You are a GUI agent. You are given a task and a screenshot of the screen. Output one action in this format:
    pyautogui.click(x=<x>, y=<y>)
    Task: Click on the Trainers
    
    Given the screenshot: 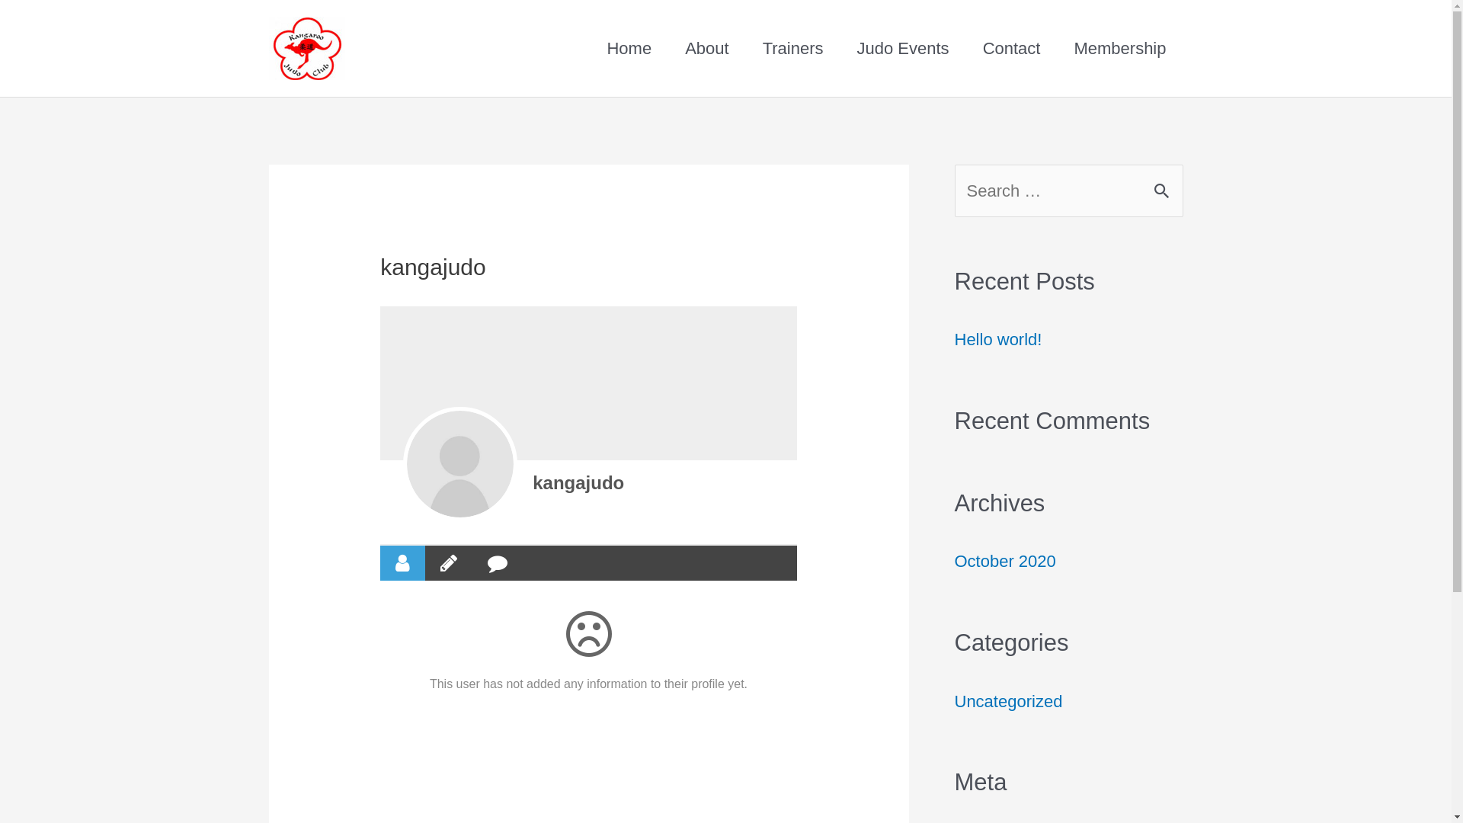 What is the action you would take?
    pyautogui.click(x=793, y=49)
    